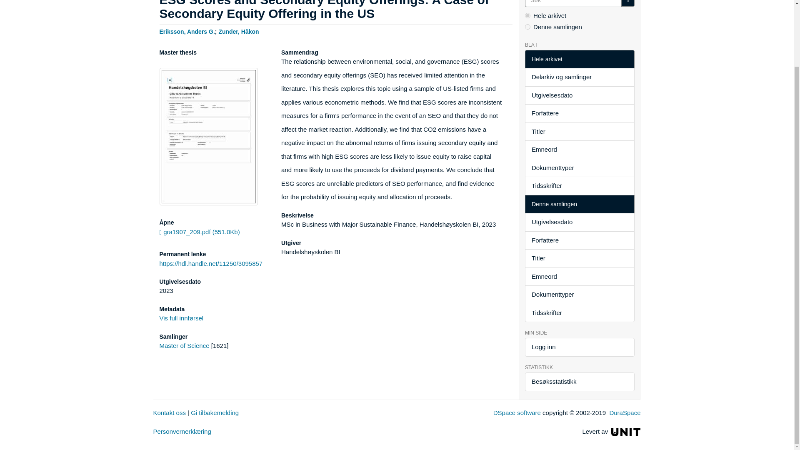 The image size is (800, 450). I want to click on Delarkiv og samlinger, so click(579, 77).